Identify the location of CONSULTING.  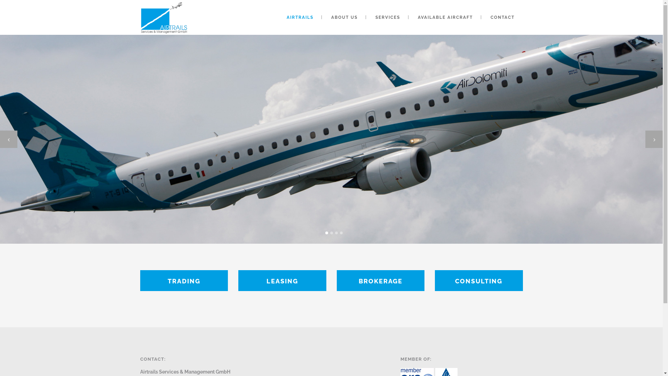
(479, 281).